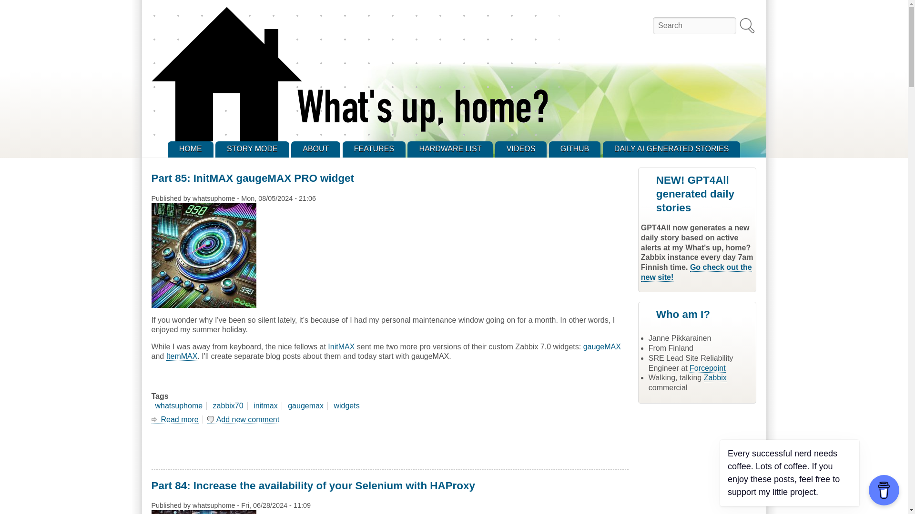  Describe the element at coordinates (390, 445) in the screenshot. I see `Share to Tumblr` at that location.